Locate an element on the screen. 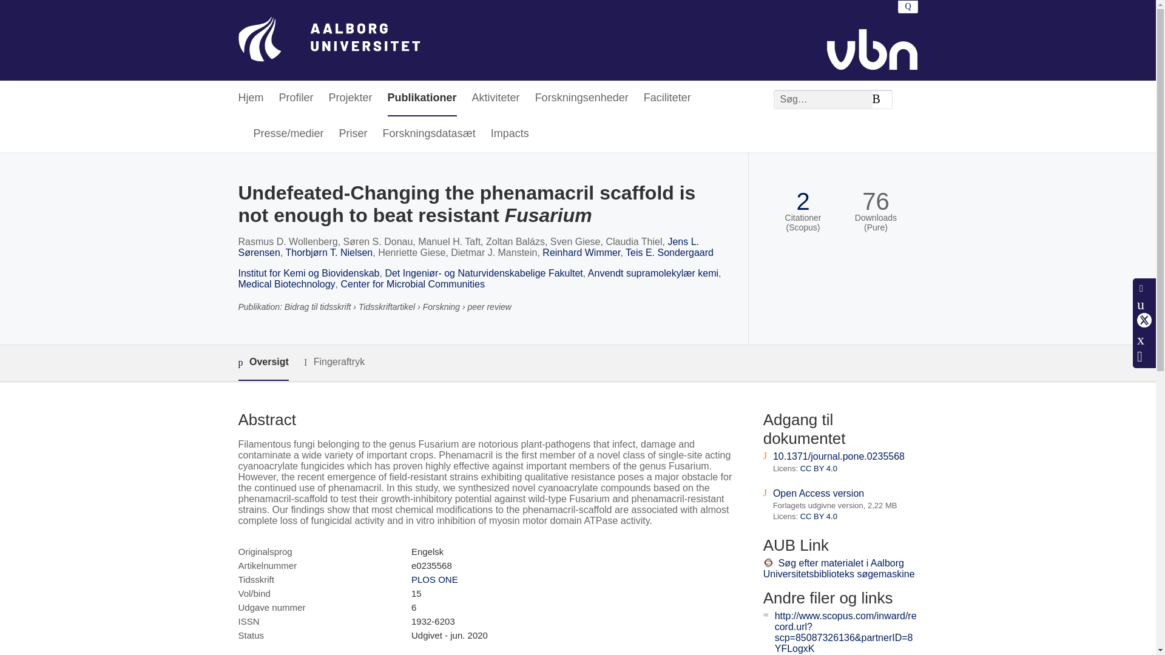  Medical Biotechnology is located at coordinates (286, 284).